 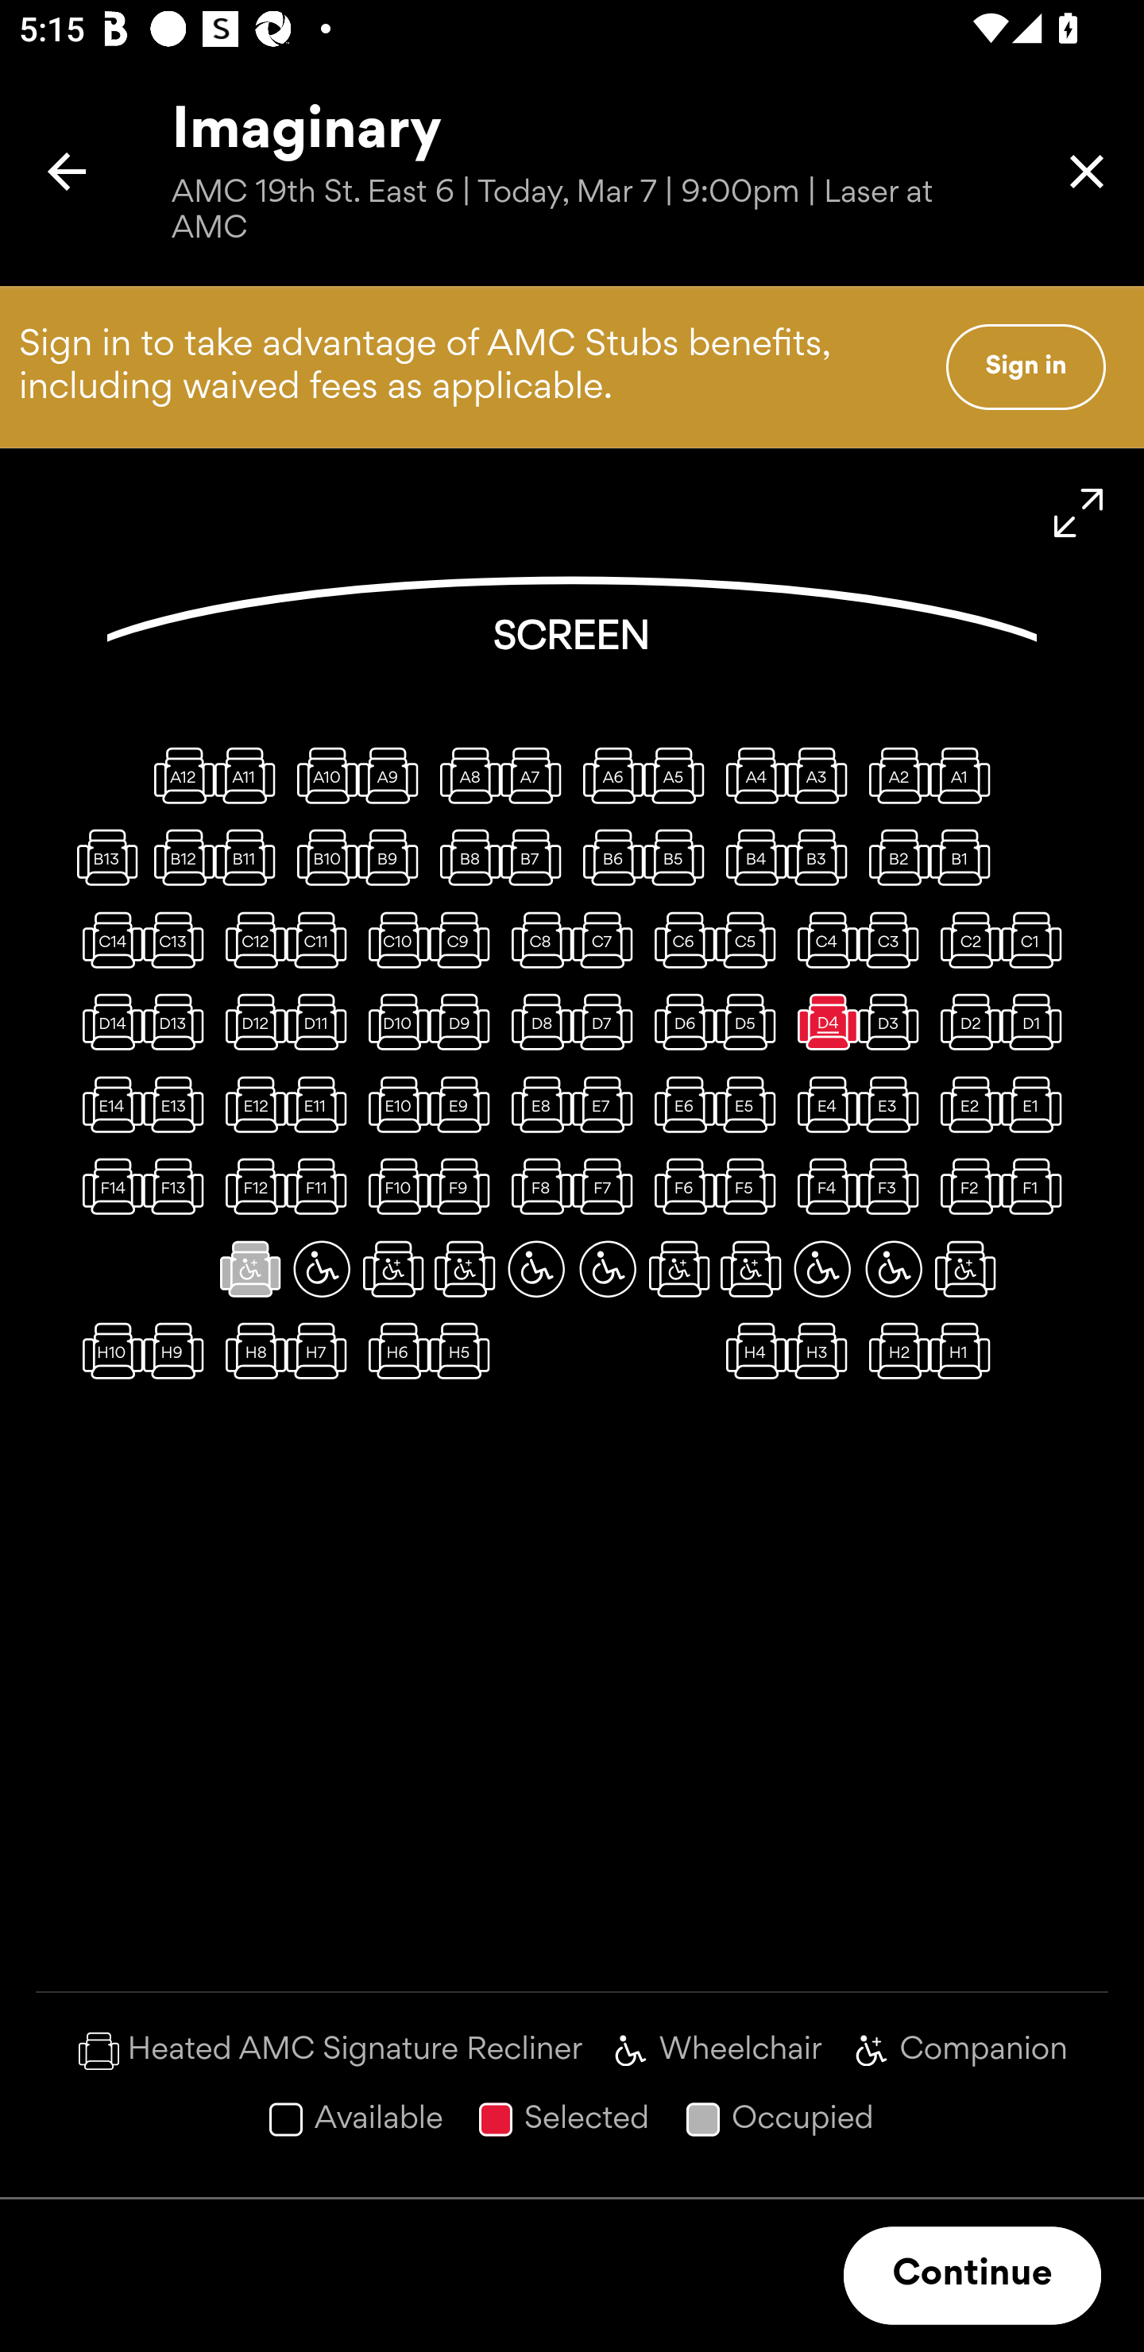 What do you see at coordinates (106, 1351) in the screenshot?
I see `H10, Regular seat, available` at bounding box center [106, 1351].